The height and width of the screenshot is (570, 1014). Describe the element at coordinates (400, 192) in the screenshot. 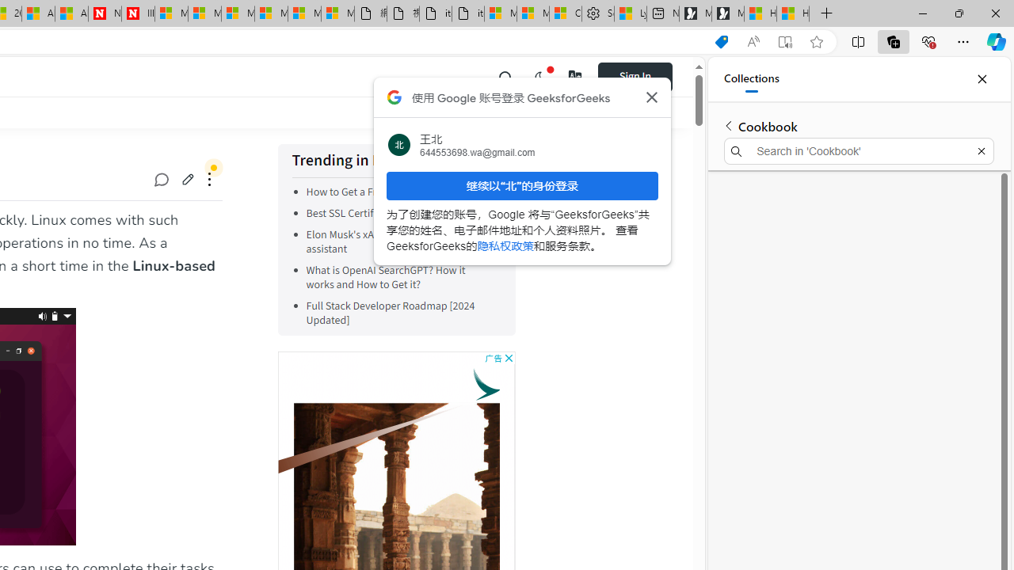

I see `How to Get a Free SSL Certificate` at that location.